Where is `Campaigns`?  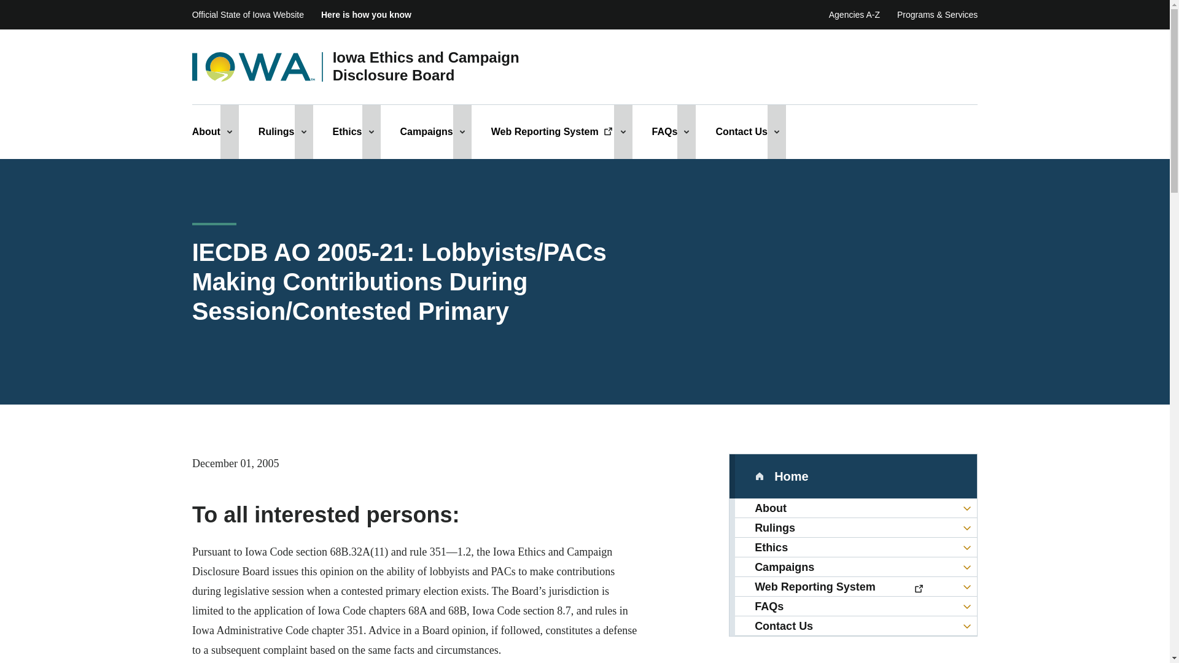 Campaigns is located at coordinates (426, 131).